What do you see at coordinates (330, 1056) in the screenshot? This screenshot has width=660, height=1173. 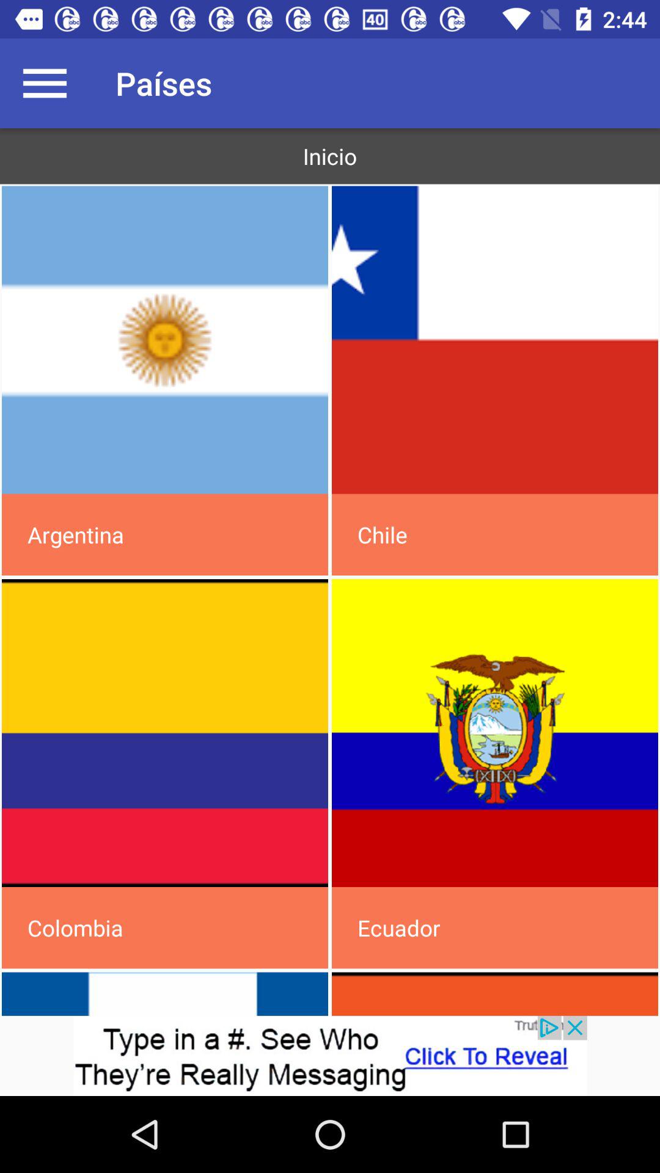 I see `remove add` at bounding box center [330, 1056].